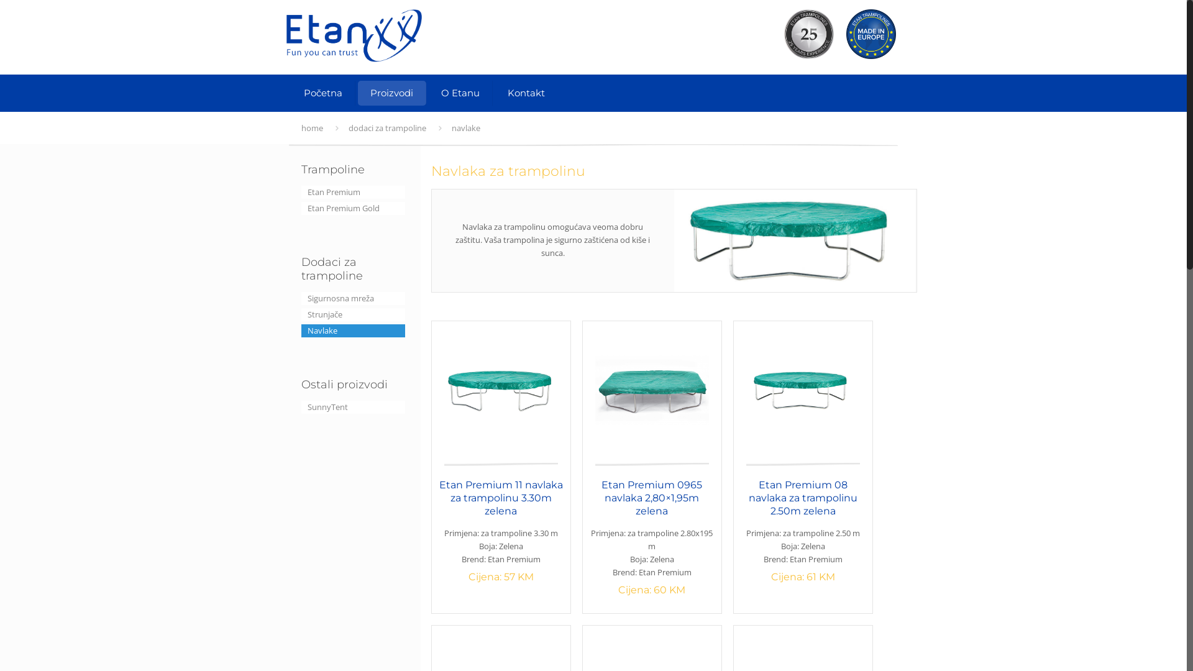  What do you see at coordinates (392, 93) in the screenshot?
I see `Proizvodi` at bounding box center [392, 93].